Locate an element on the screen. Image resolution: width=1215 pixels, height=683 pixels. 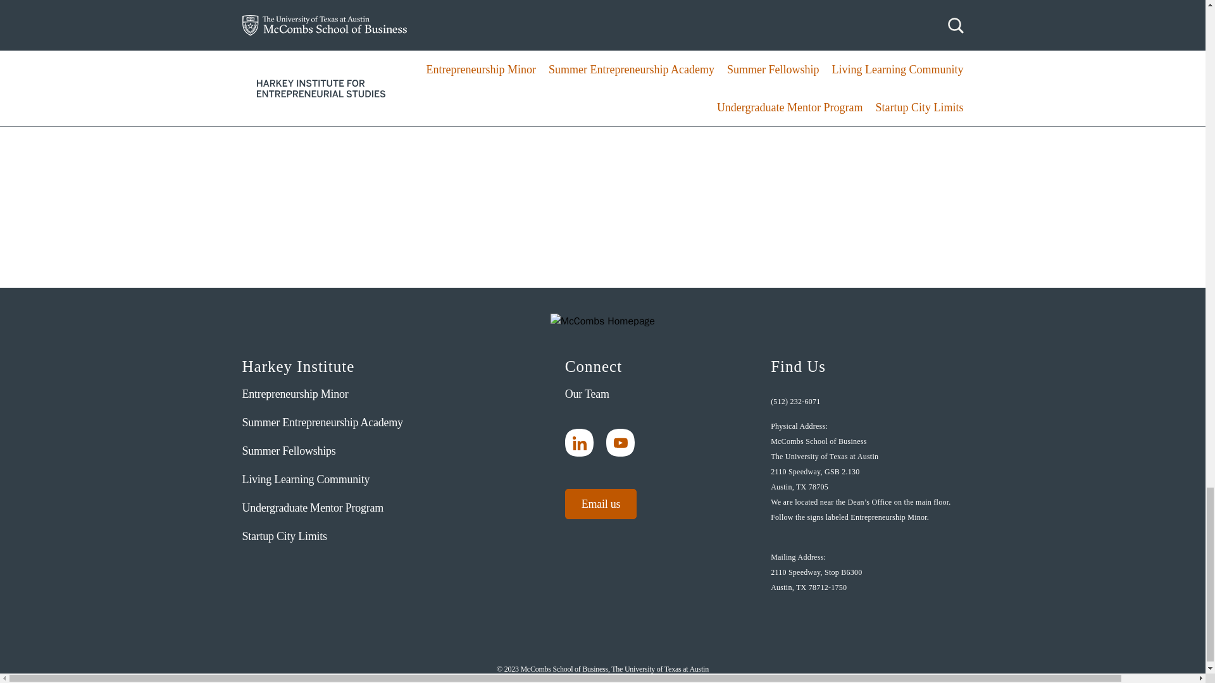
LinkedIn is located at coordinates (579, 443).